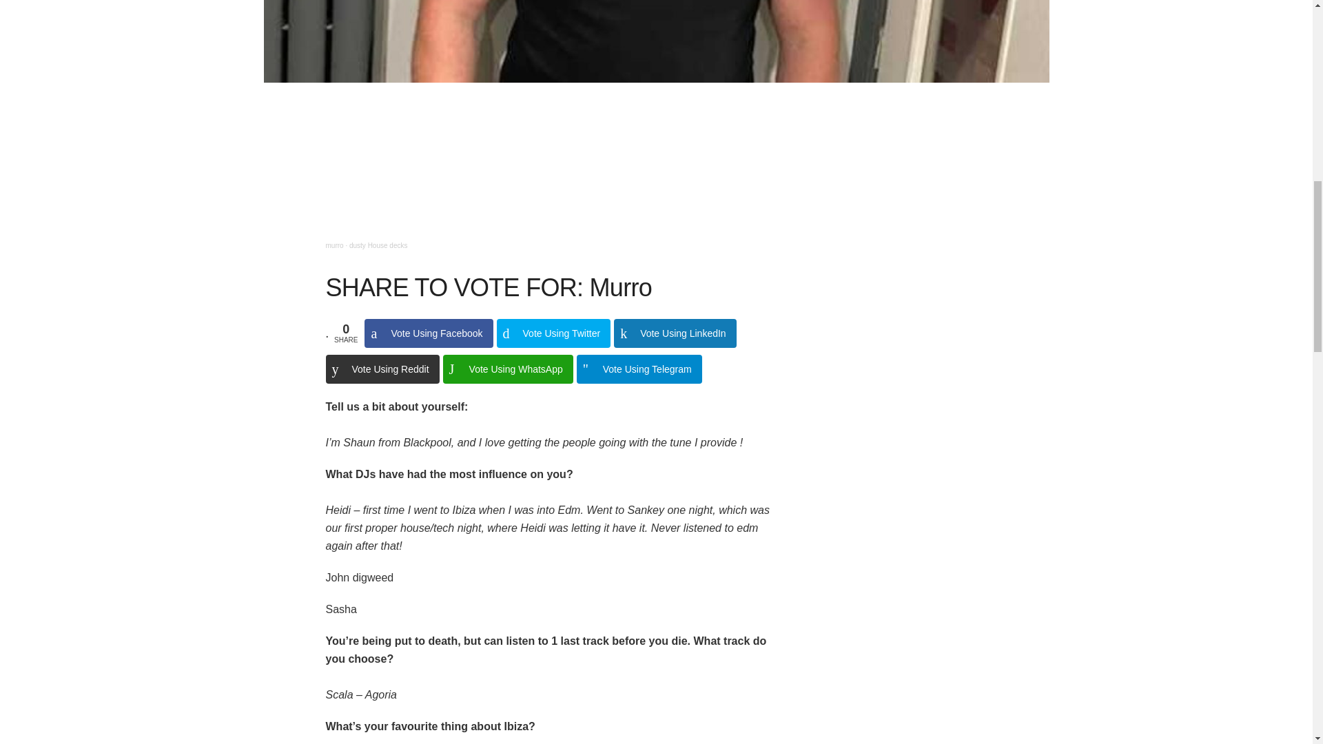  I want to click on Share on Vote Using Twitter, so click(554, 333).